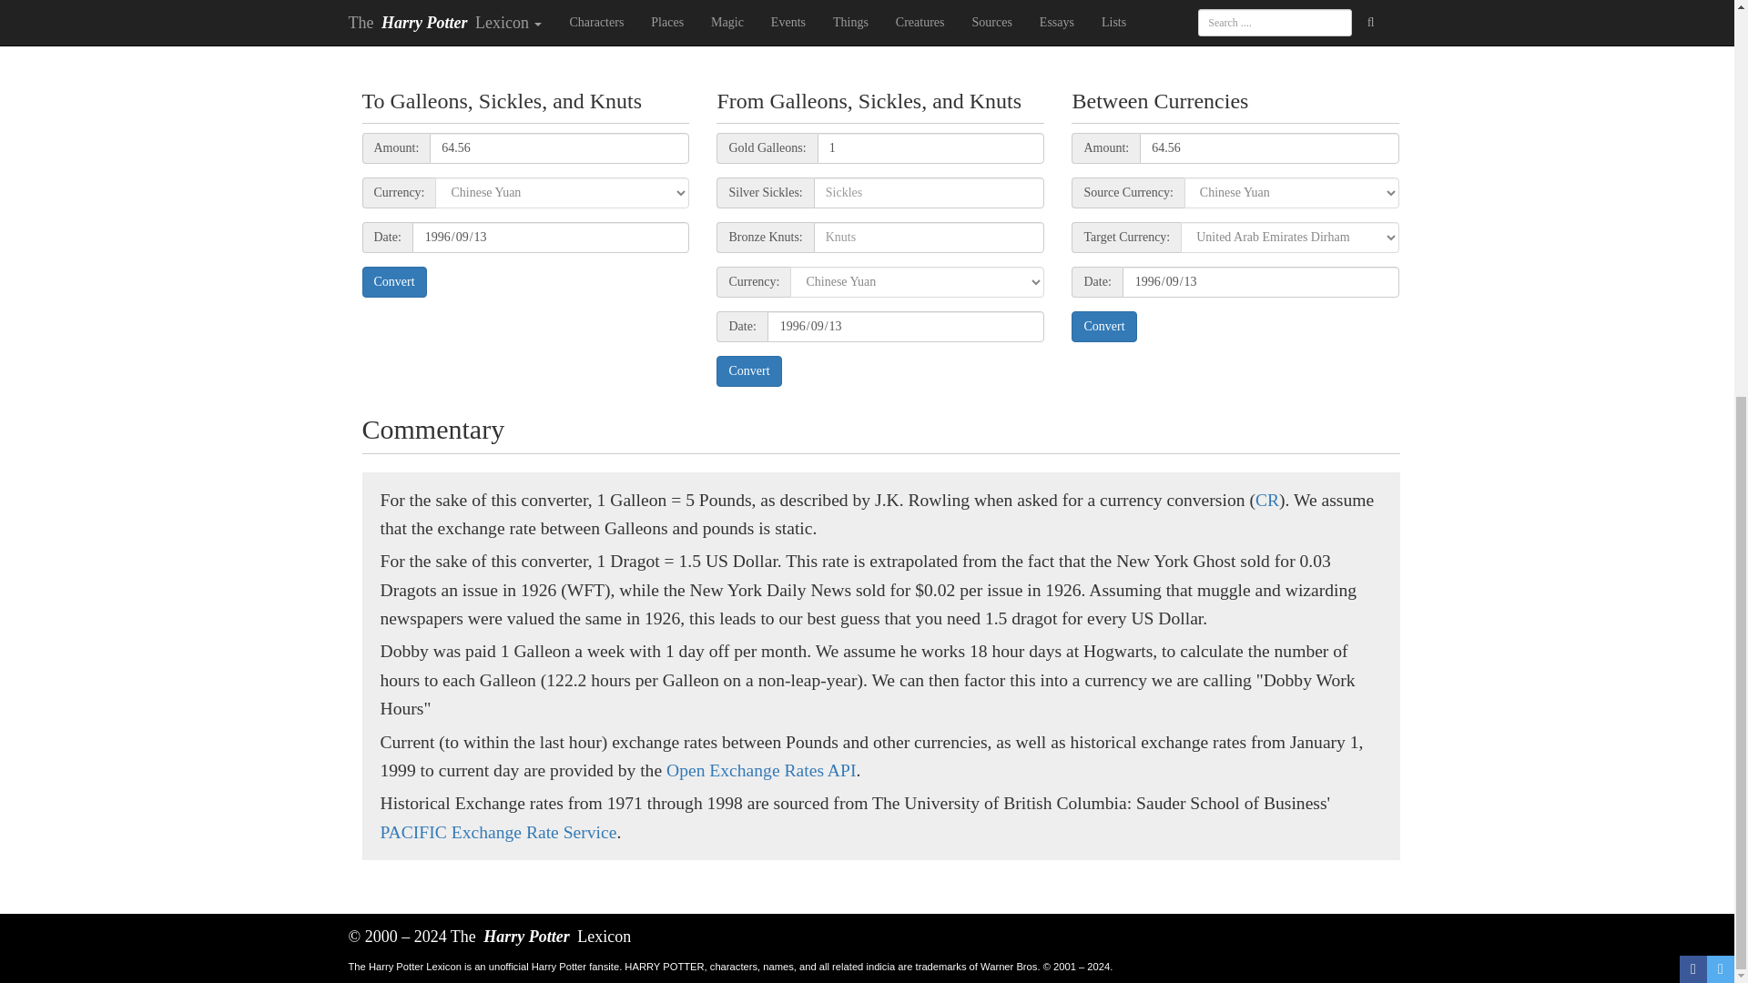 The width and height of the screenshot is (1748, 983). I want to click on 1996-09-13, so click(552, 237).